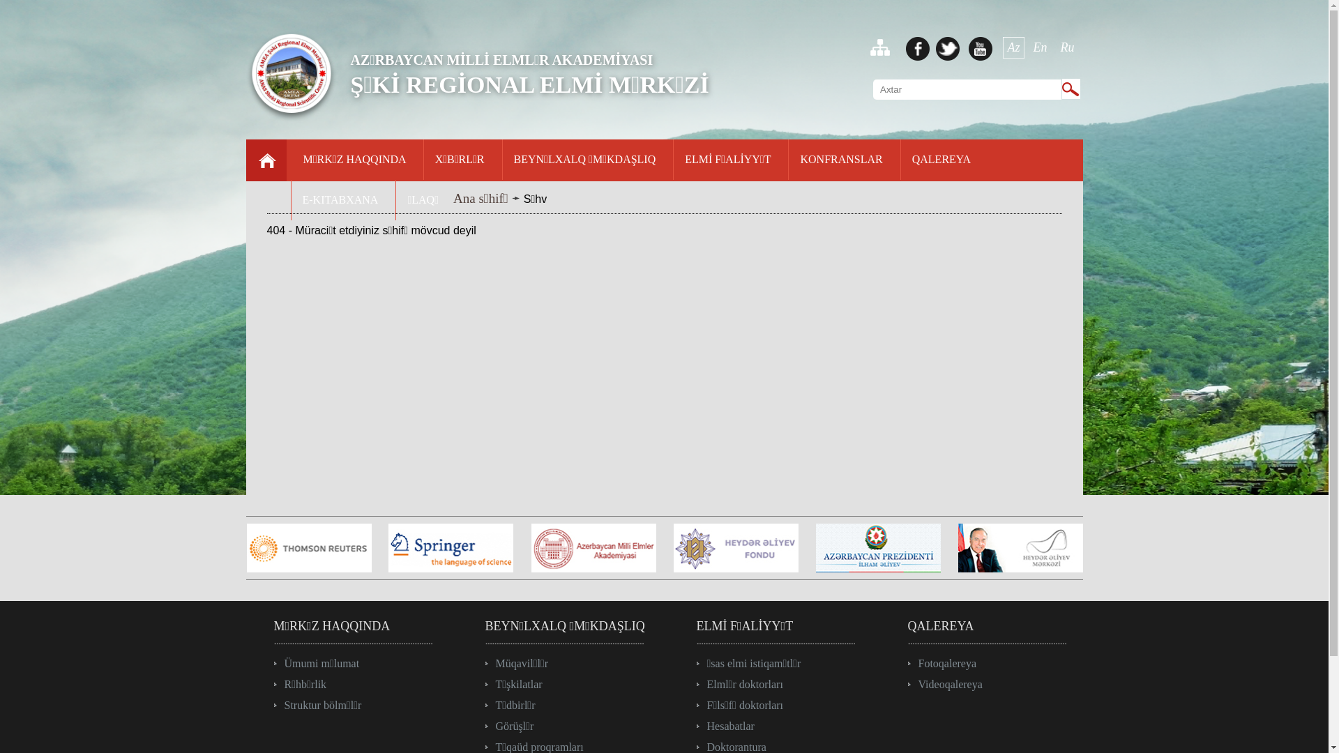  Describe the element at coordinates (946, 685) in the screenshot. I see `Videoqalereya` at that location.